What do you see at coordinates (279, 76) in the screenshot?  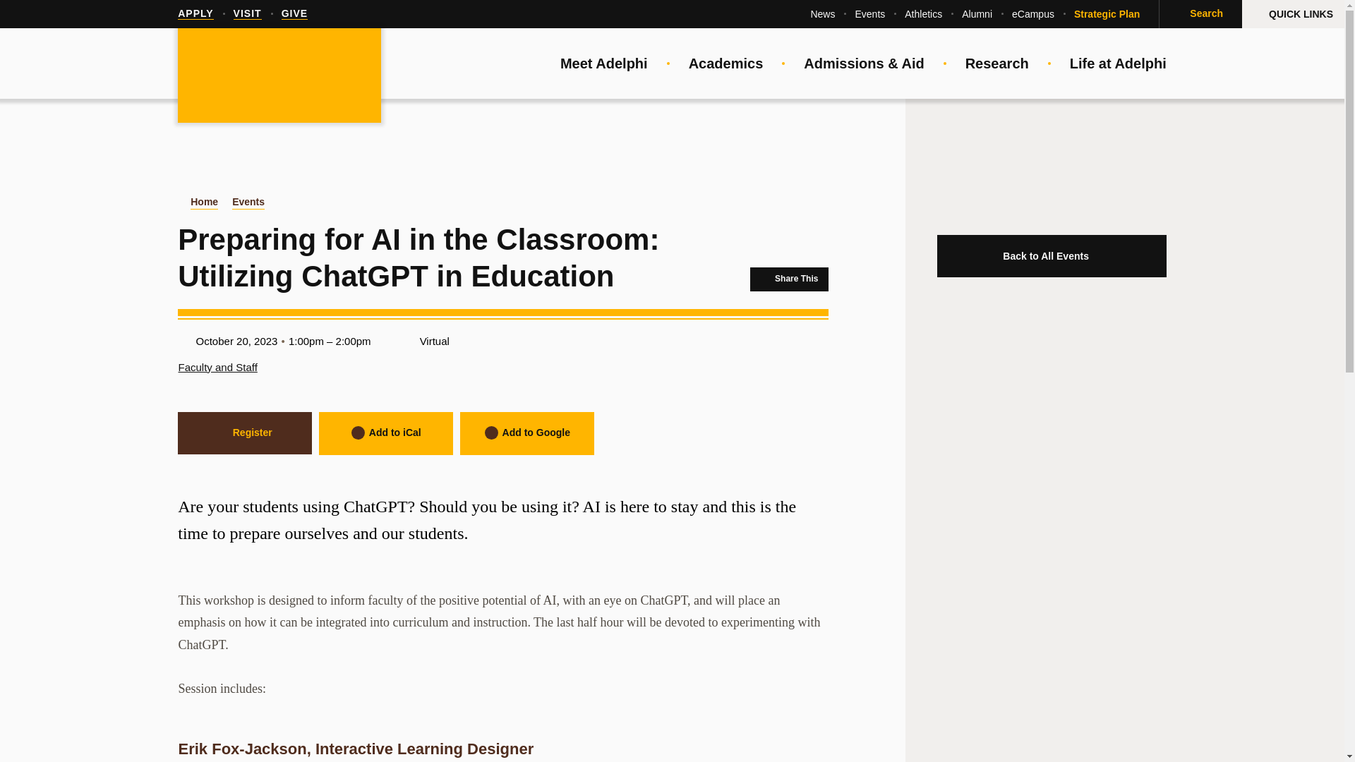 I see `Adelphi University` at bounding box center [279, 76].